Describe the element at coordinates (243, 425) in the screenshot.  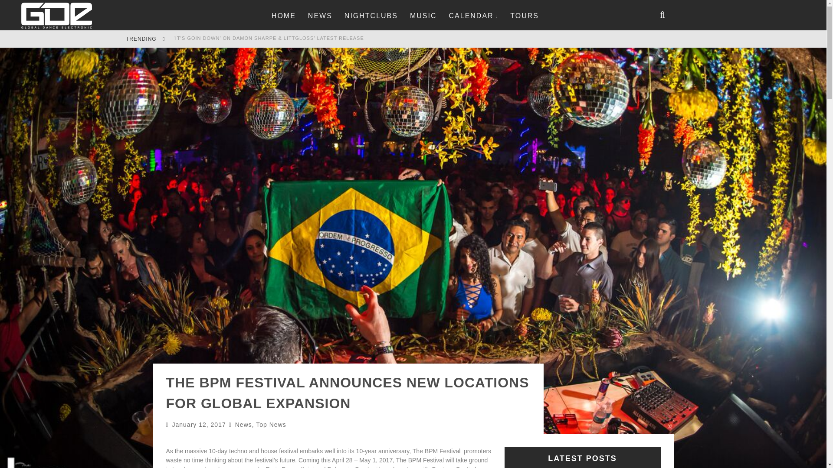
I see `View all posts in News` at that location.